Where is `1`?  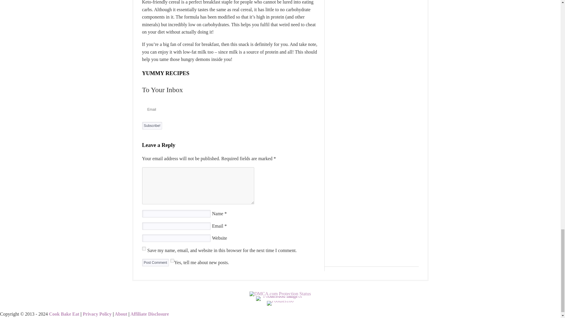
1 is located at coordinates (172, 261).